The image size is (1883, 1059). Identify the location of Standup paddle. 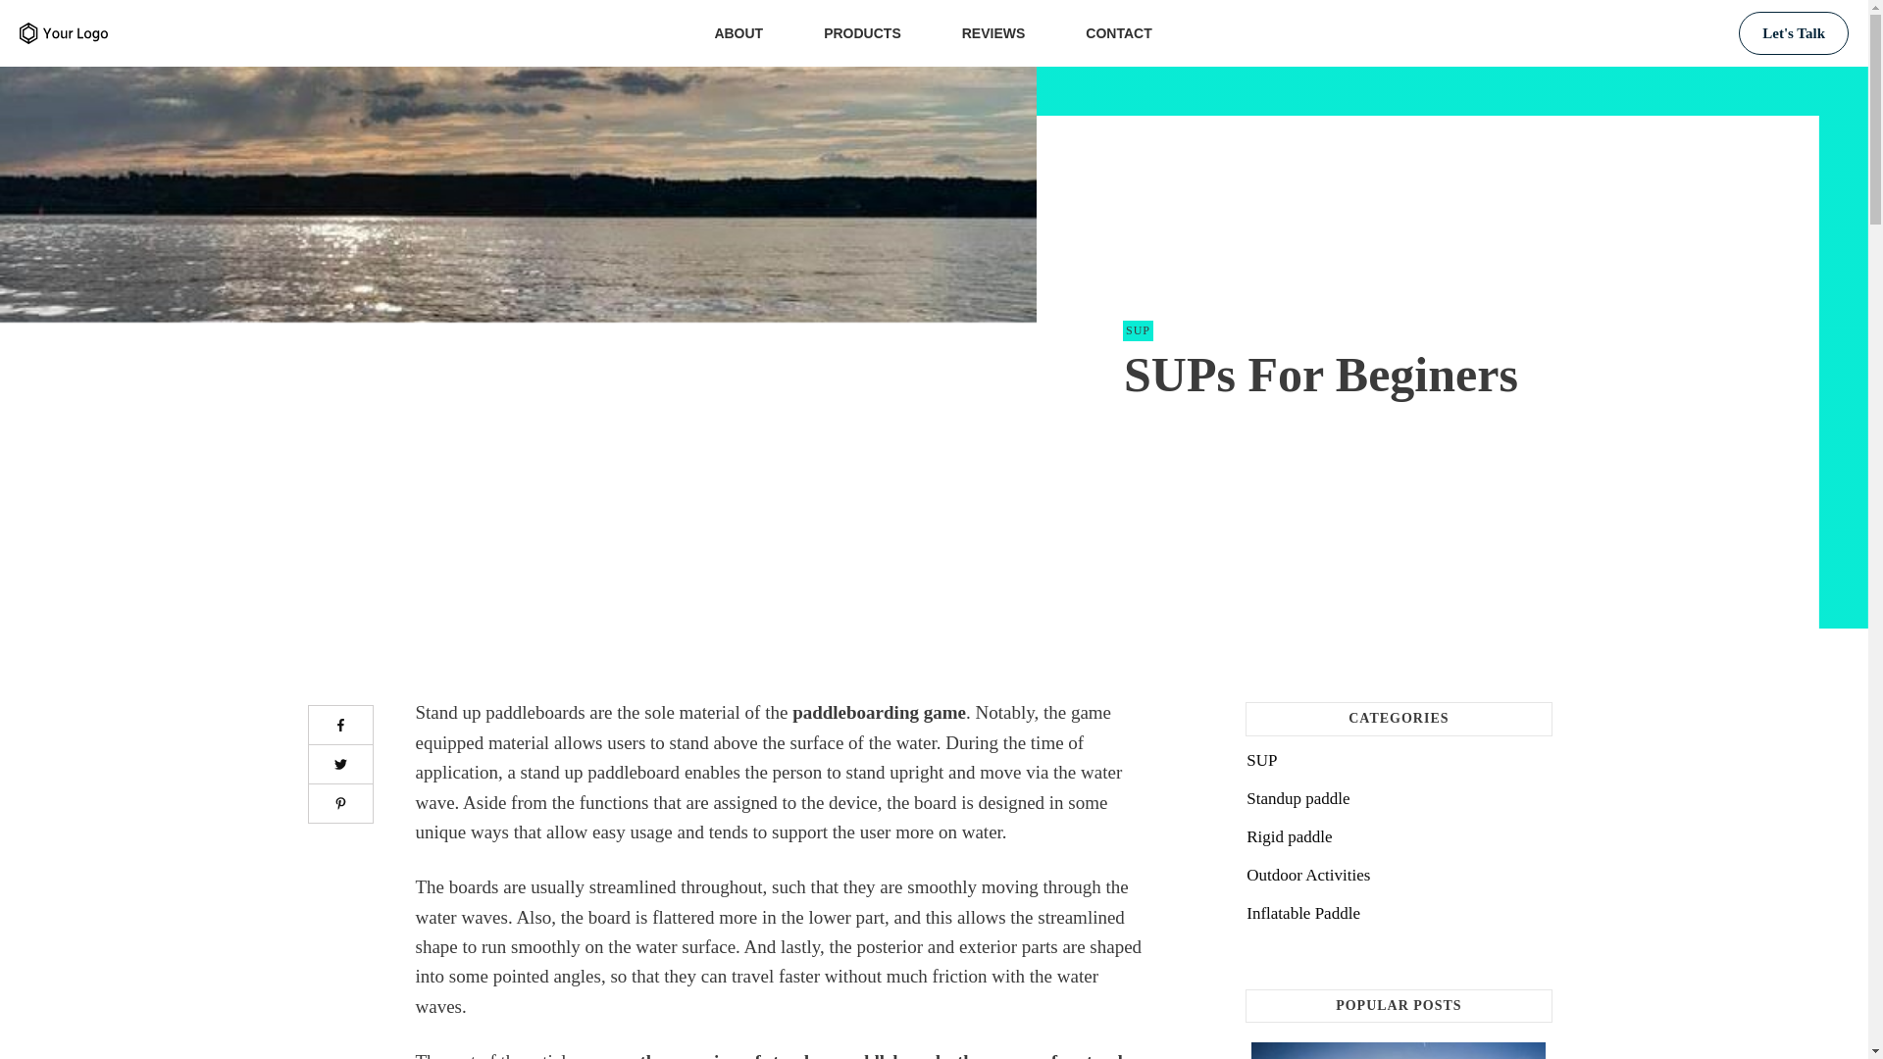
(1298, 798).